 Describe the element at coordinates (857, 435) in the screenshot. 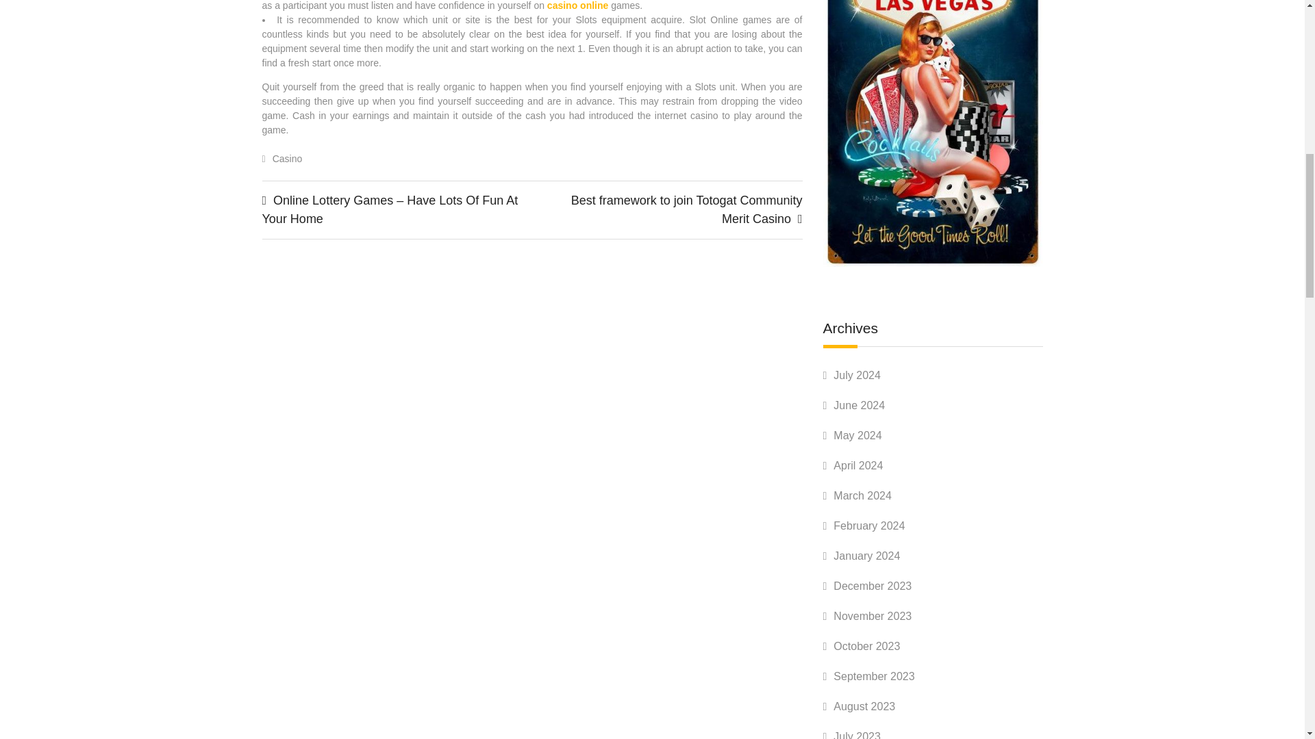

I see `May 2024` at that location.